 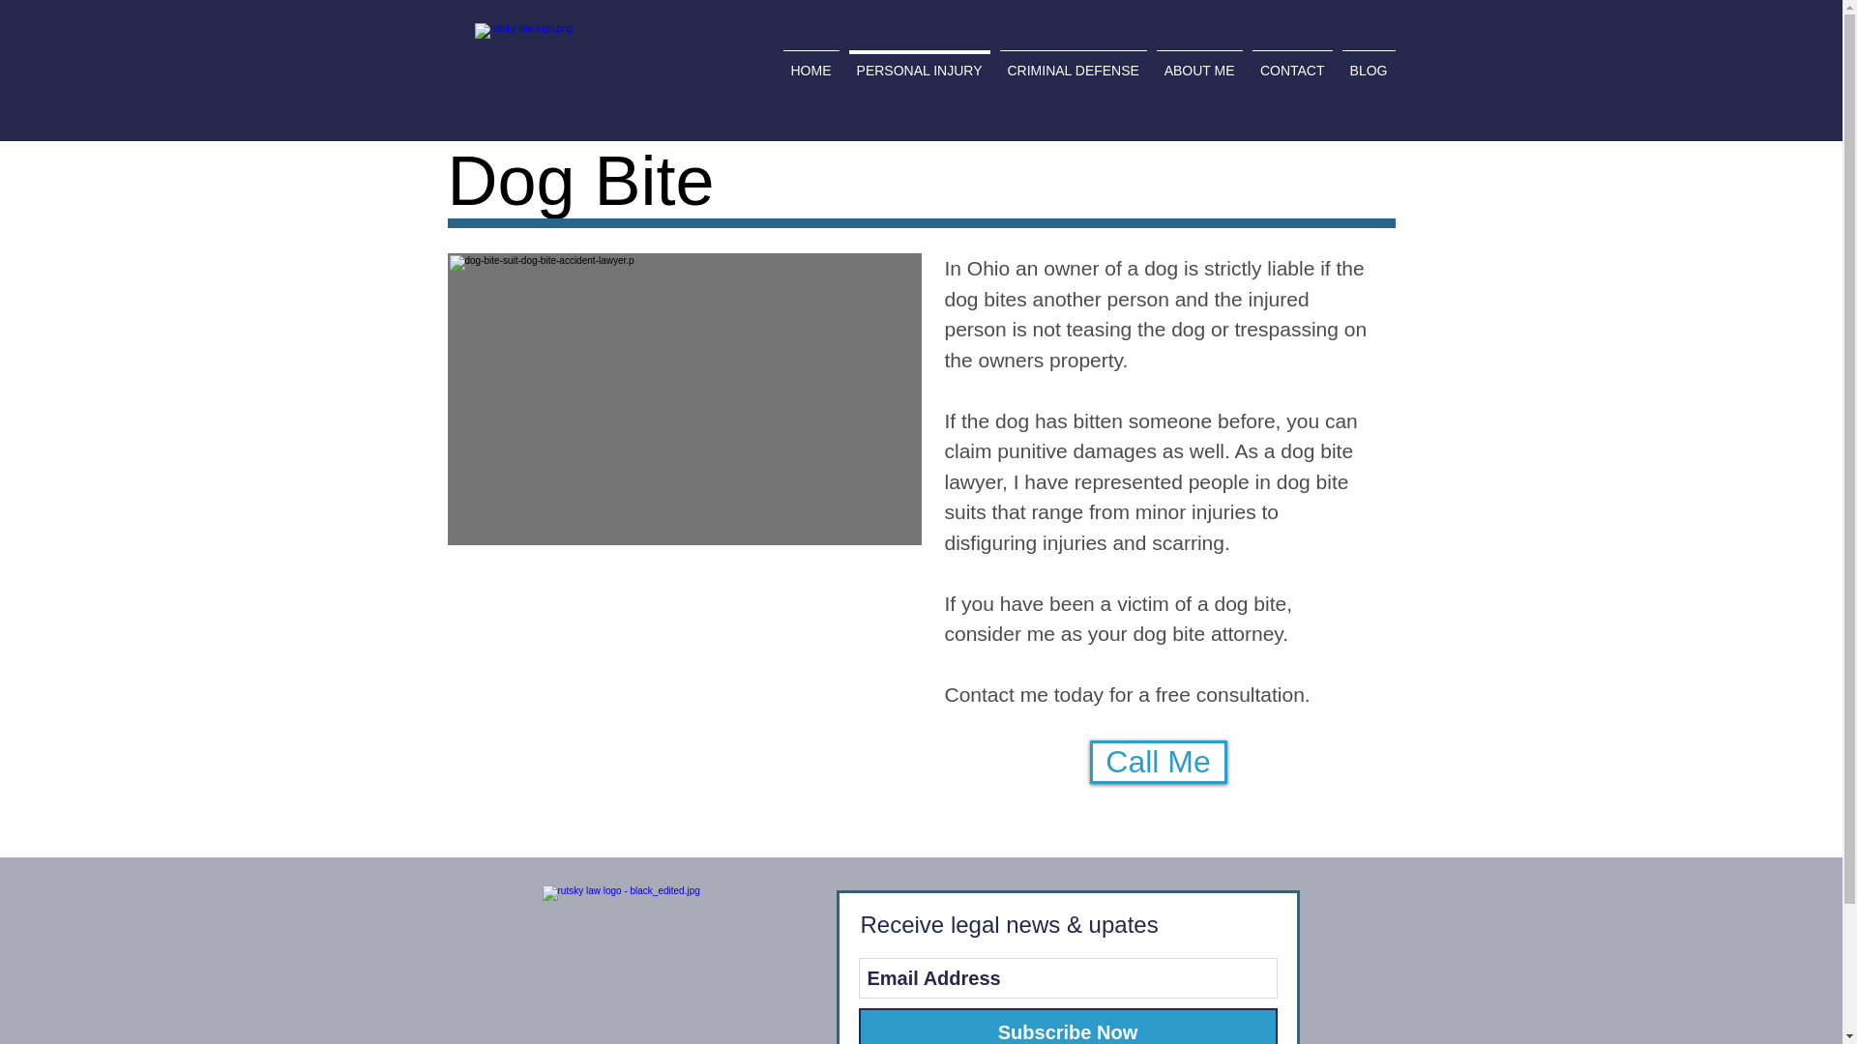 I want to click on HOME, so click(x=811, y=61).